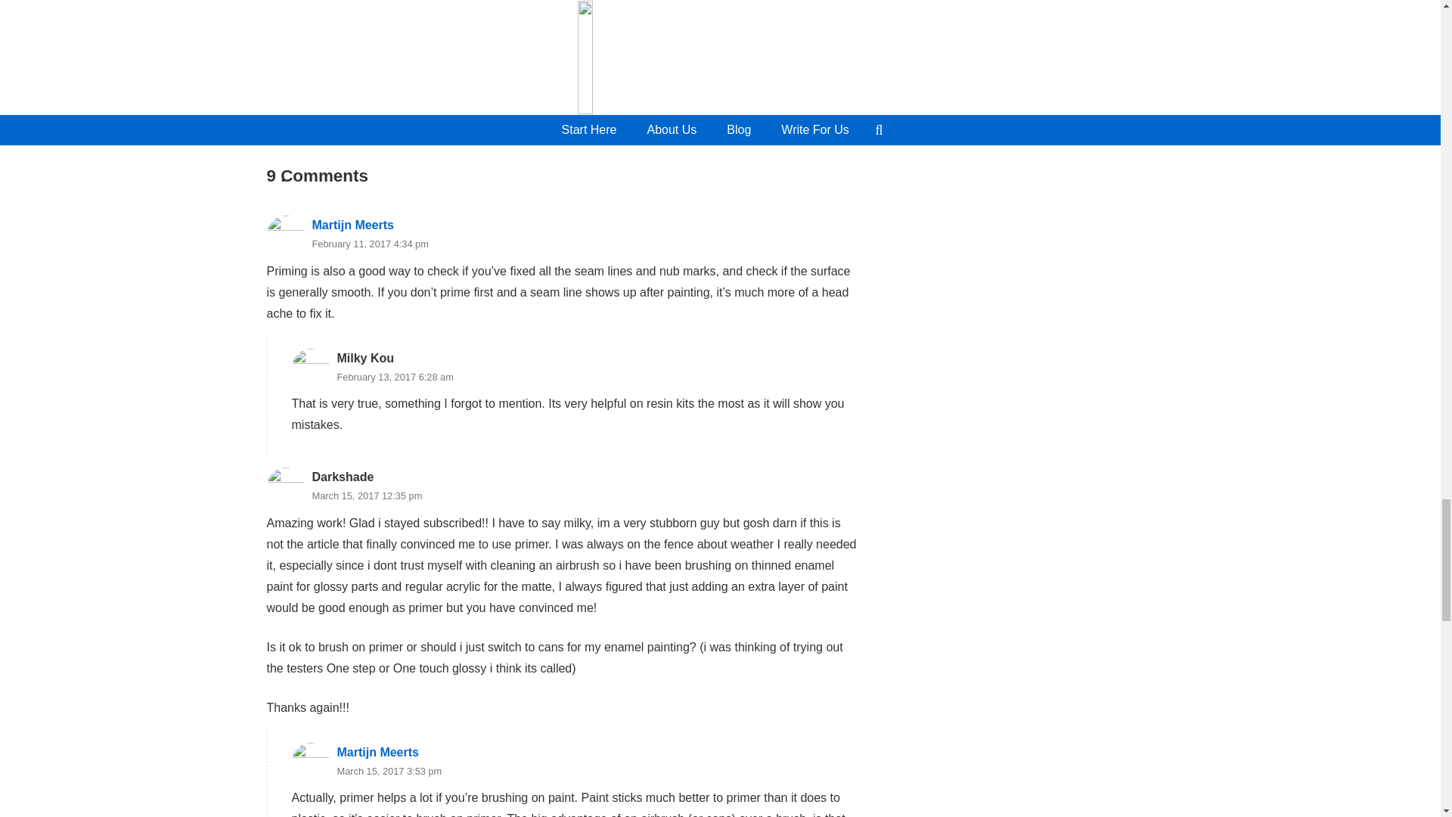  Describe the element at coordinates (370, 244) in the screenshot. I see `February 11, 2017 4:34 pm` at that location.